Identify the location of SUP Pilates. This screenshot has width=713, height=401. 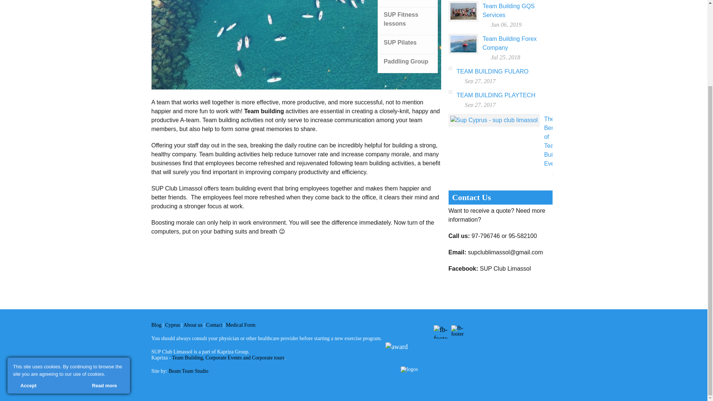
(408, 45).